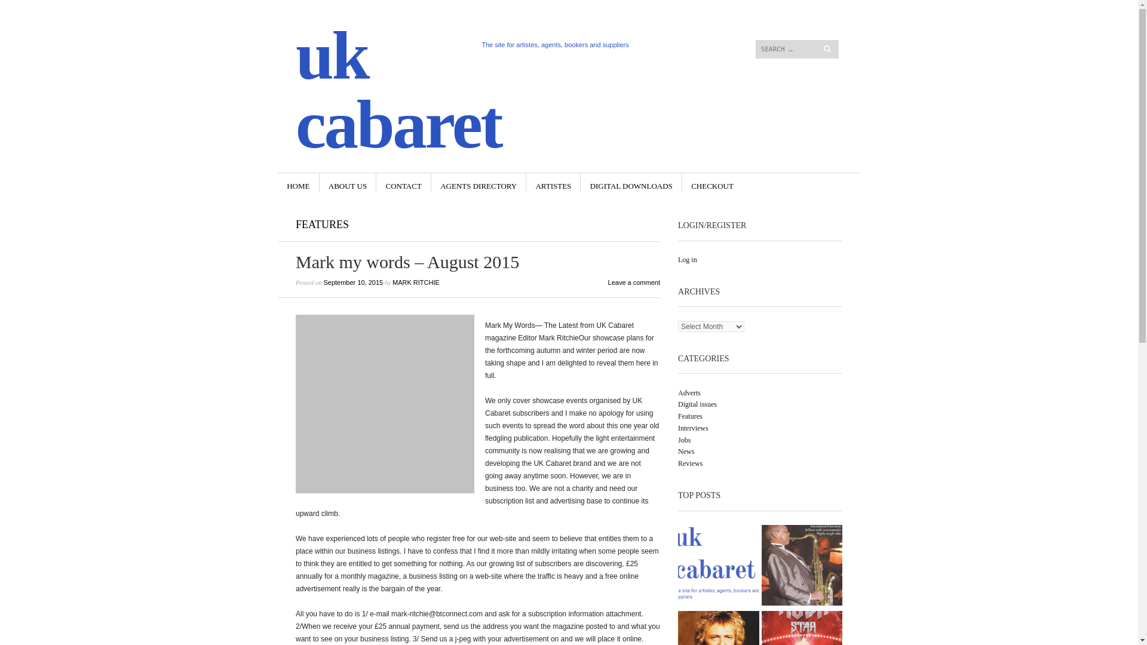  Describe the element at coordinates (68, 9) in the screenshot. I see `Search` at that location.